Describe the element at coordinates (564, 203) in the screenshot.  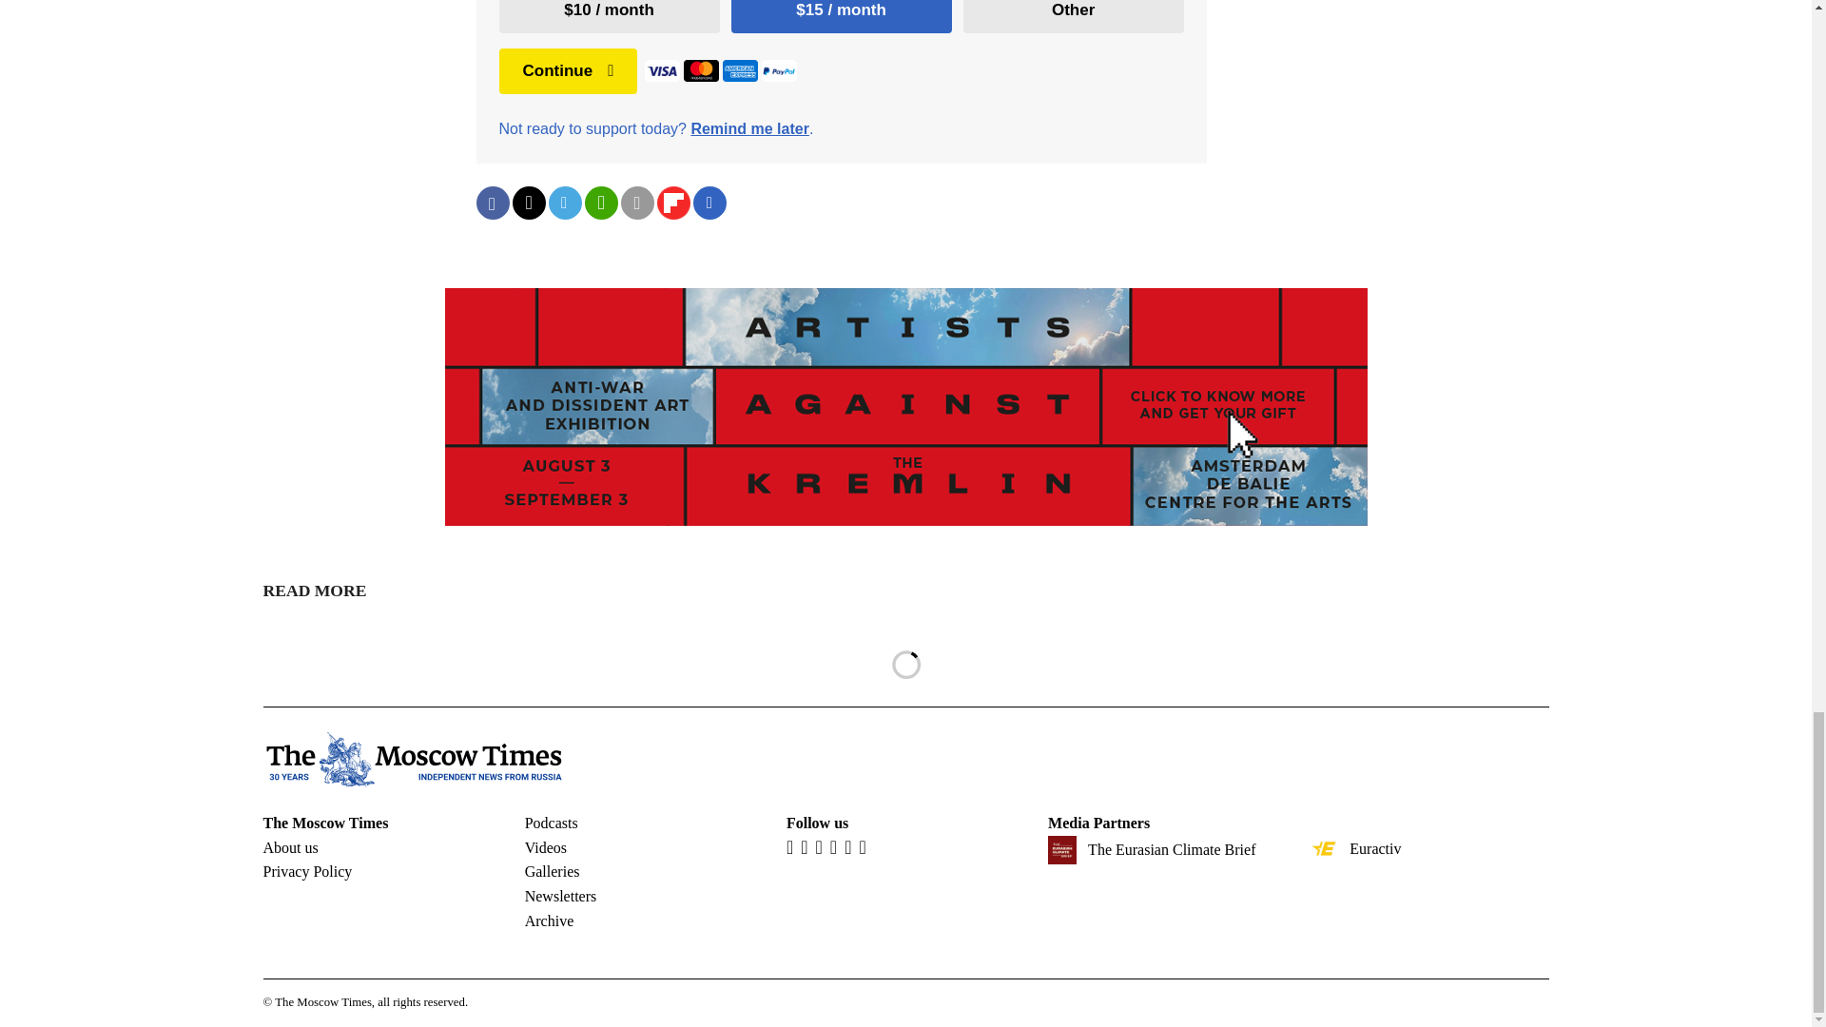
I see `Share on Telegram` at that location.